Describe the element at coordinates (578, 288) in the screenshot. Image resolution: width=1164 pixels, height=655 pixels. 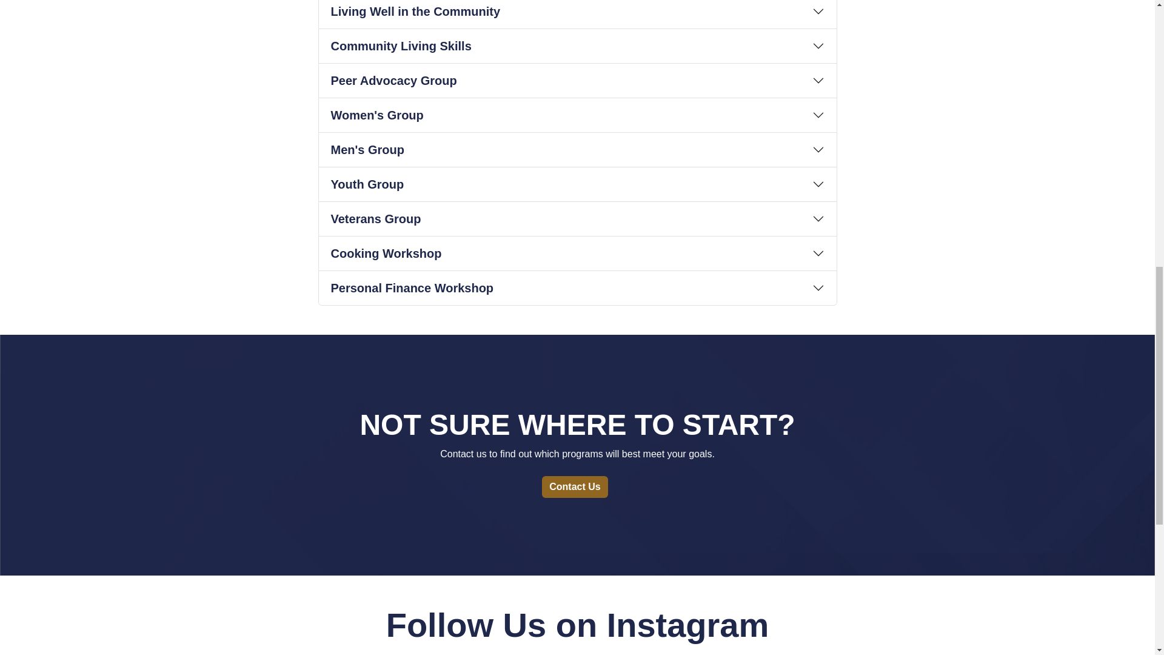
I see `Personal Finance Workshop` at that location.